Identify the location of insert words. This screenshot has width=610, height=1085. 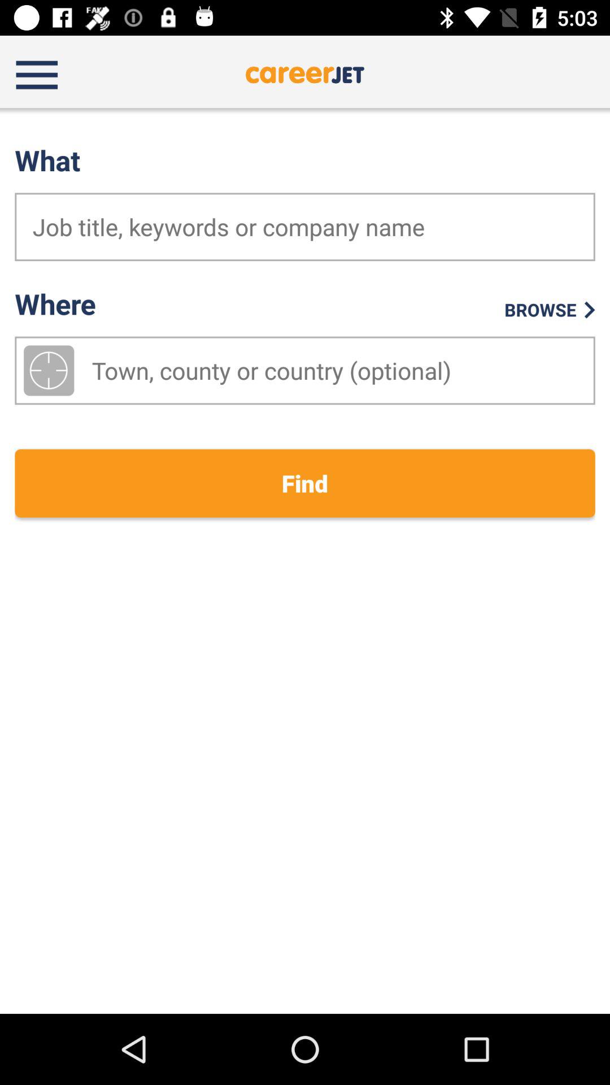
(305, 227).